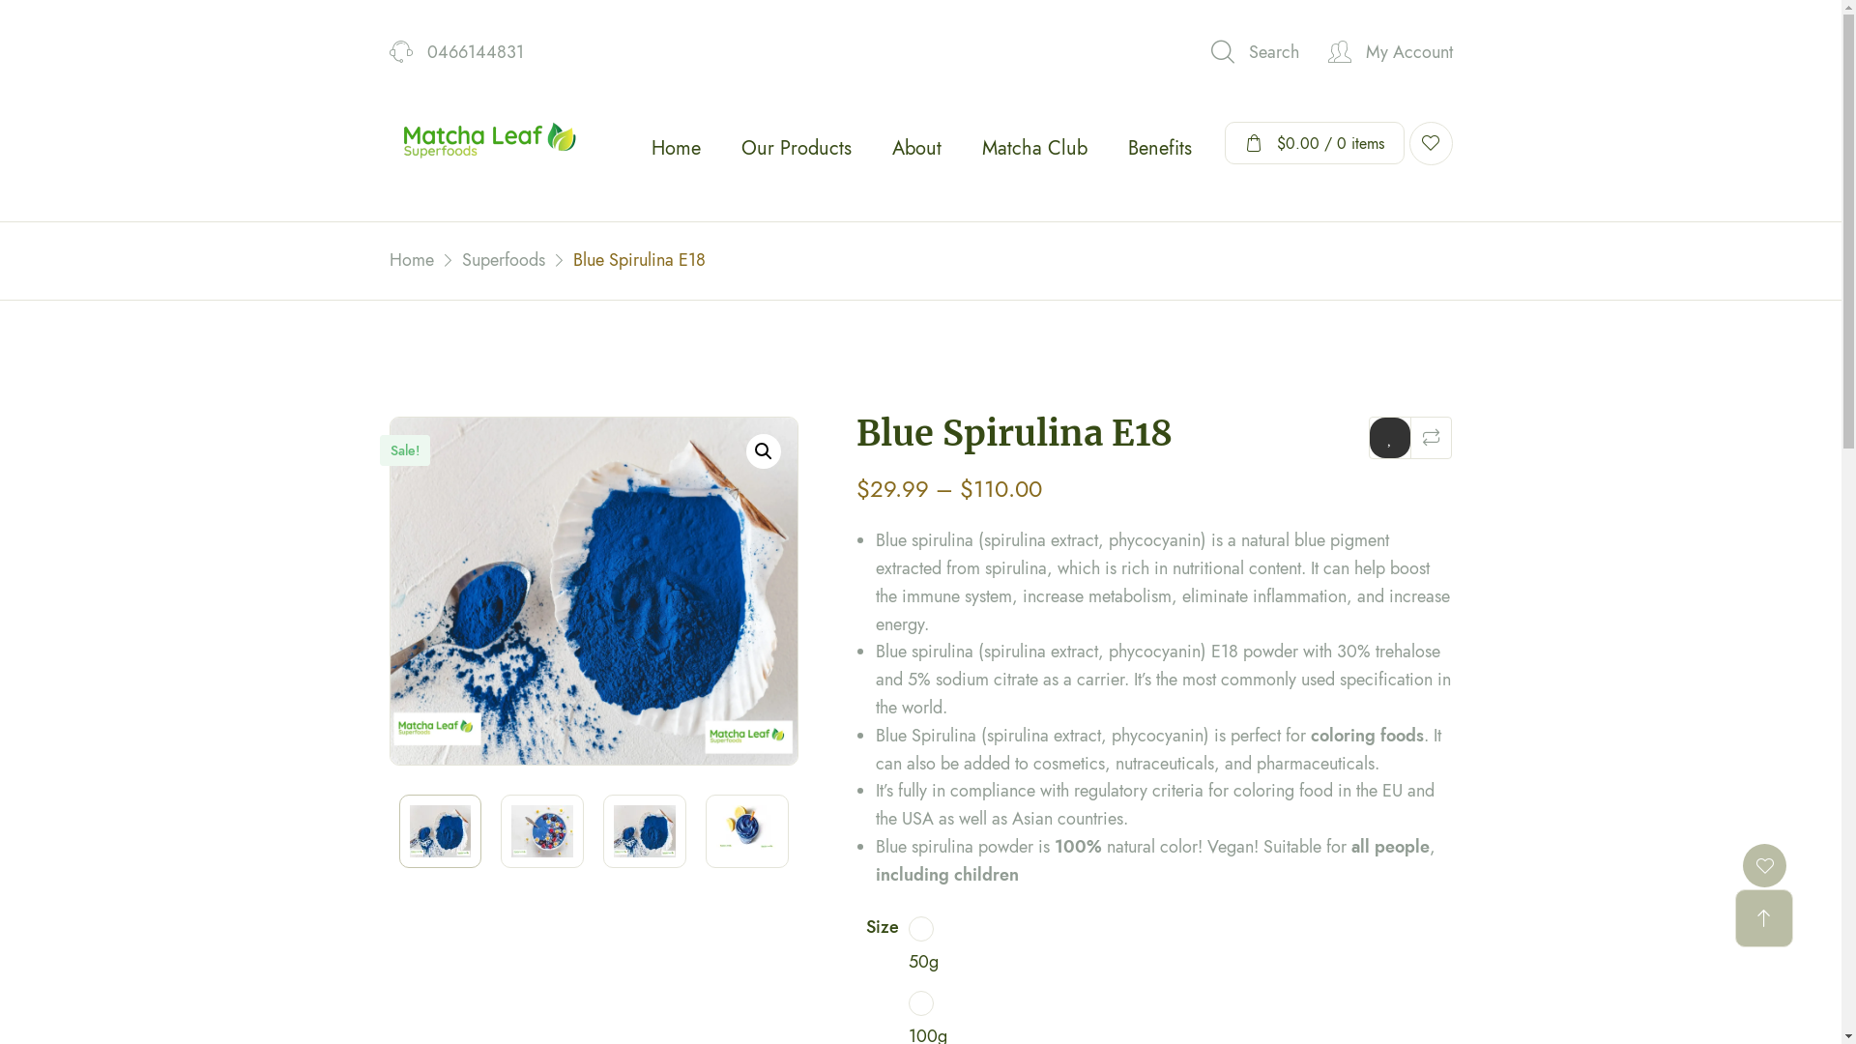 The height and width of the screenshot is (1044, 1856). Describe the element at coordinates (1390, 52) in the screenshot. I see `My Account` at that location.